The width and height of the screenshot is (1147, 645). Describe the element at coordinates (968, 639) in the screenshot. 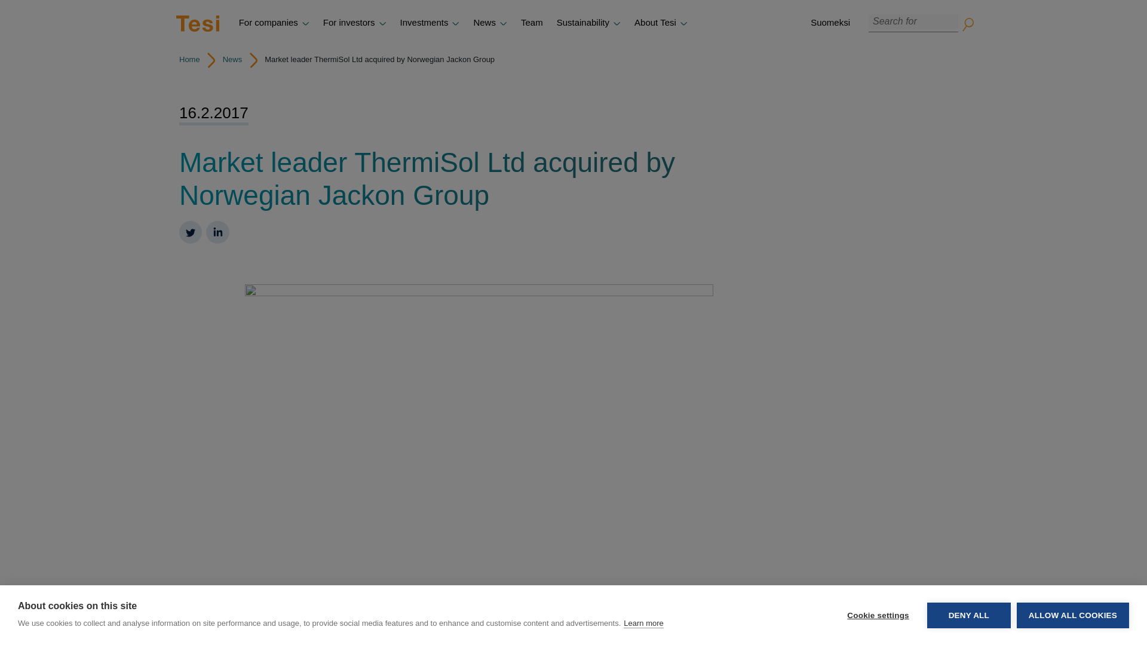

I see `DENY ALL` at that location.